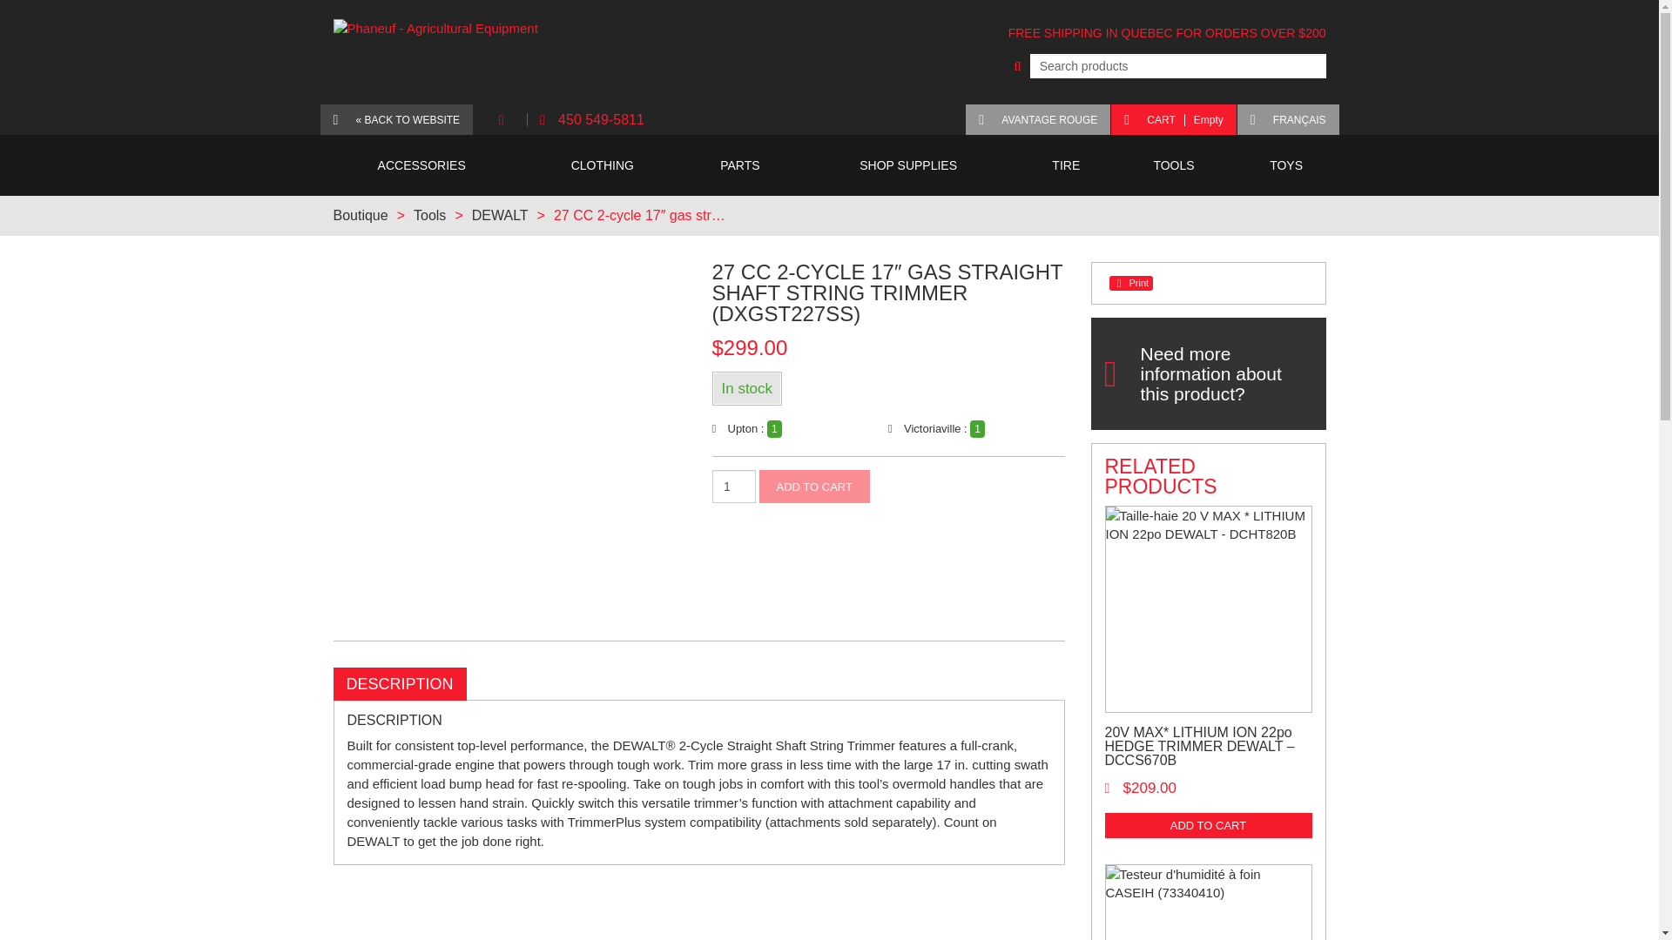  Describe the element at coordinates (603, 165) in the screenshot. I see `CLOTHING` at that location.